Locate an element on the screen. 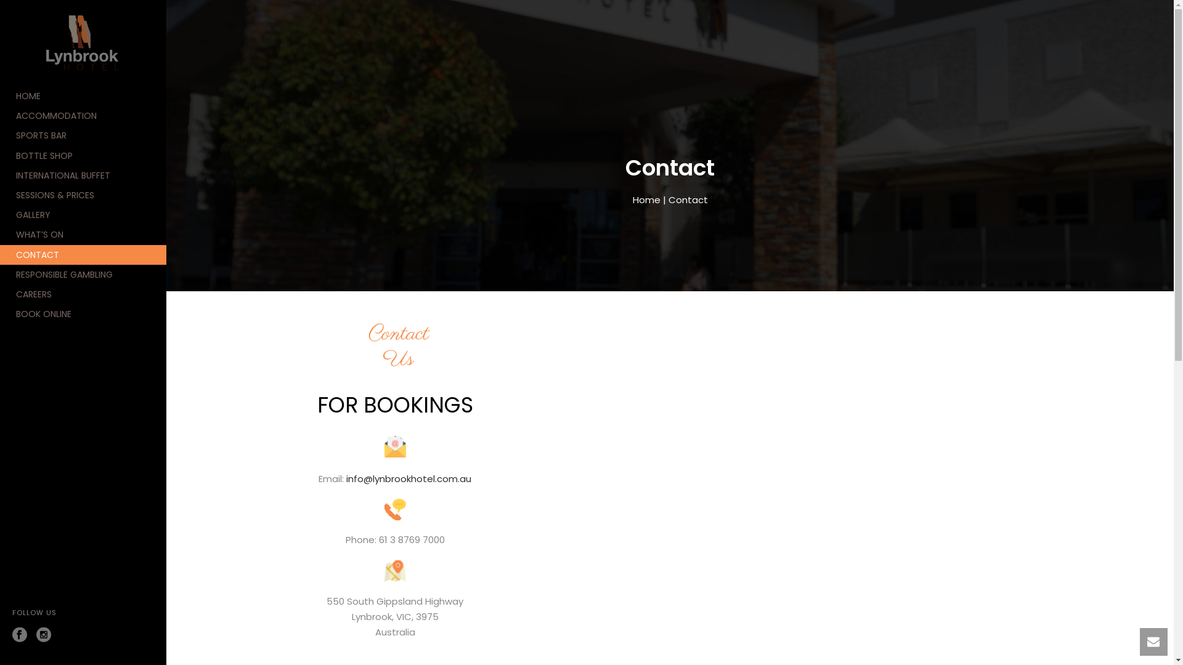 The width and height of the screenshot is (1183, 665). International Buffet is located at coordinates (83, 43).